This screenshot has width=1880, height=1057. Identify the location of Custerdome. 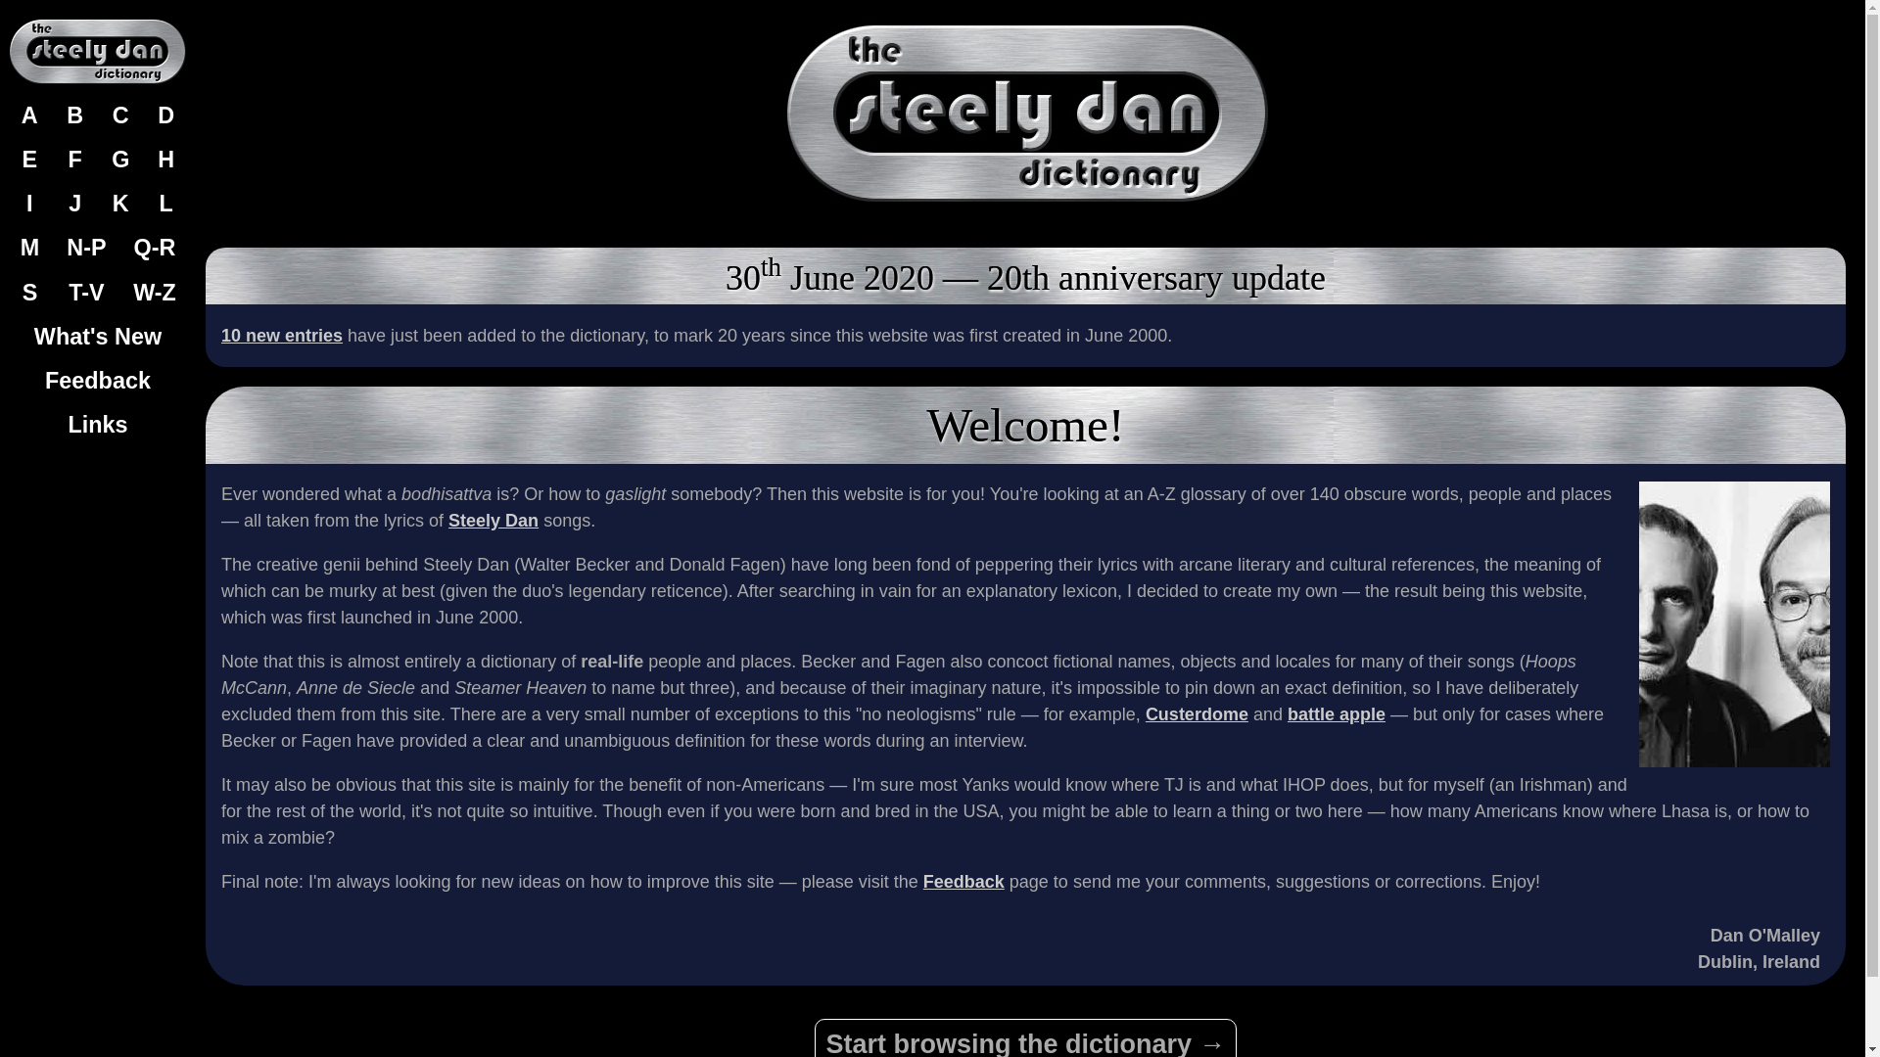
(1197, 714).